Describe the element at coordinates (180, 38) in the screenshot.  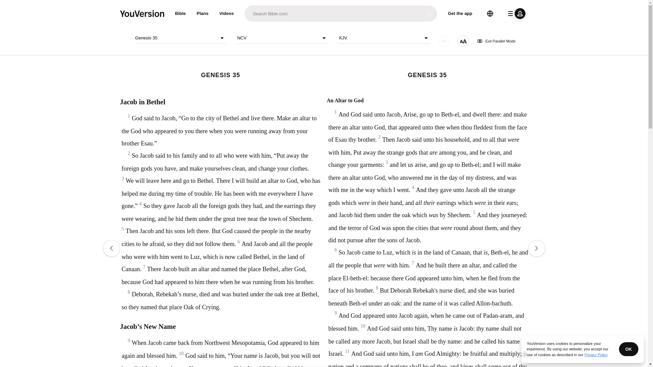
I see `Genesis 35` at that location.